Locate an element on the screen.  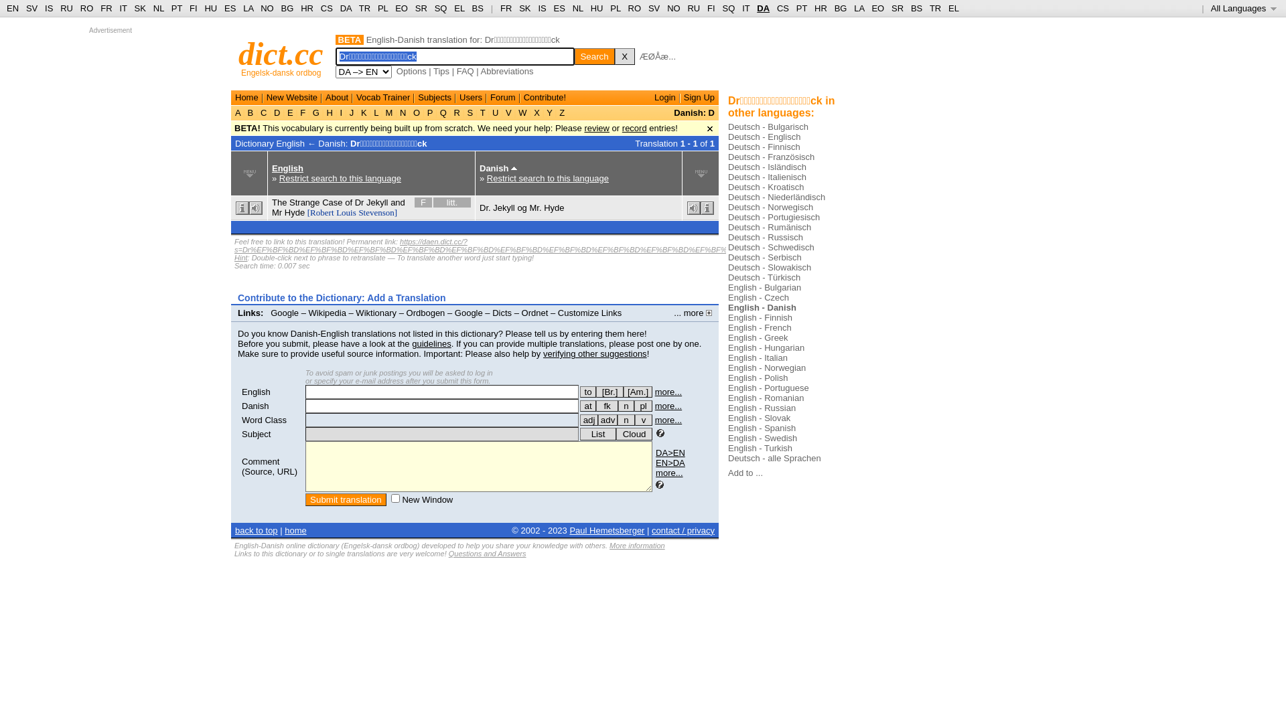
EO is located at coordinates (877, 8).